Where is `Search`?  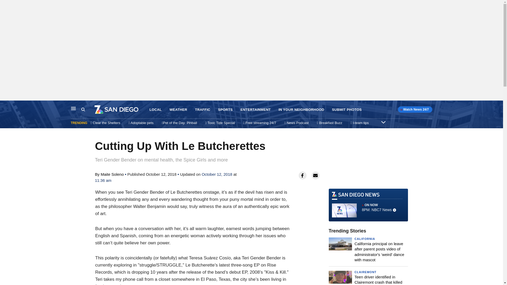
Search is located at coordinates (88, 110).